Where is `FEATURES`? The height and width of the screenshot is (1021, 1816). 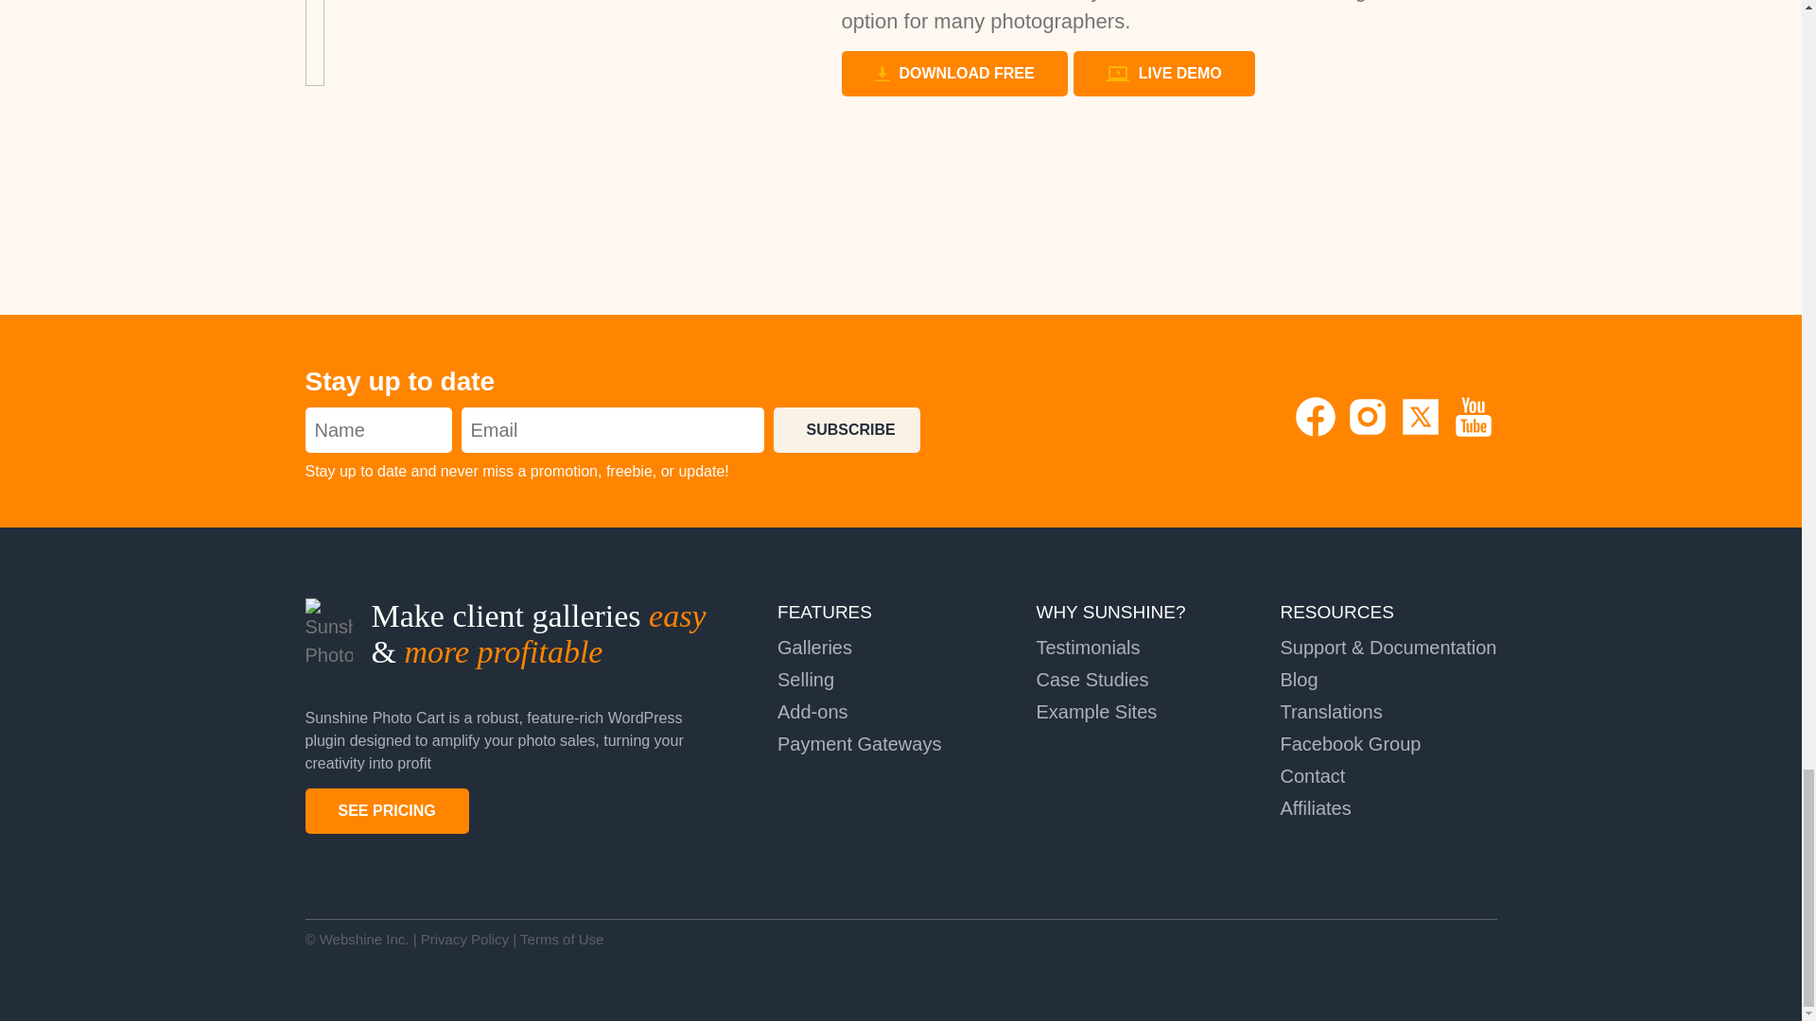 FEATURES is located at coordinates (824, 612).